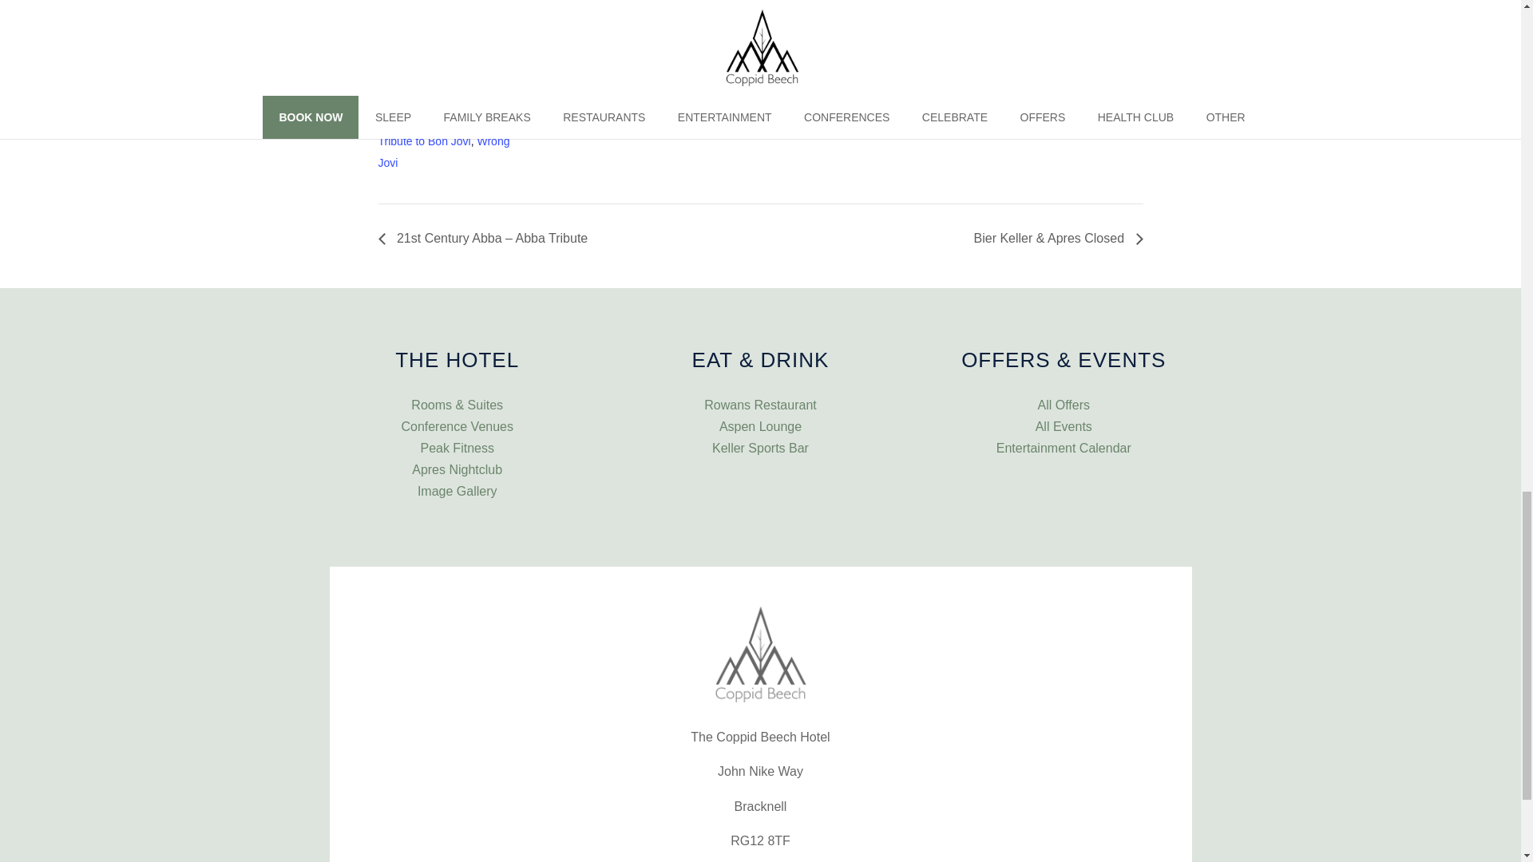  I want to click on cbh-logo, so click(760, 654).